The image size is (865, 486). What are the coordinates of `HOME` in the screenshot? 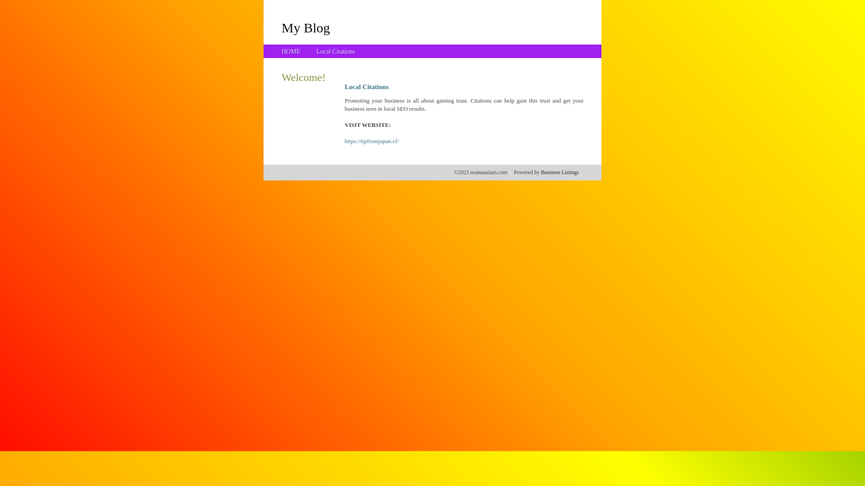 It's located at (291, 51).